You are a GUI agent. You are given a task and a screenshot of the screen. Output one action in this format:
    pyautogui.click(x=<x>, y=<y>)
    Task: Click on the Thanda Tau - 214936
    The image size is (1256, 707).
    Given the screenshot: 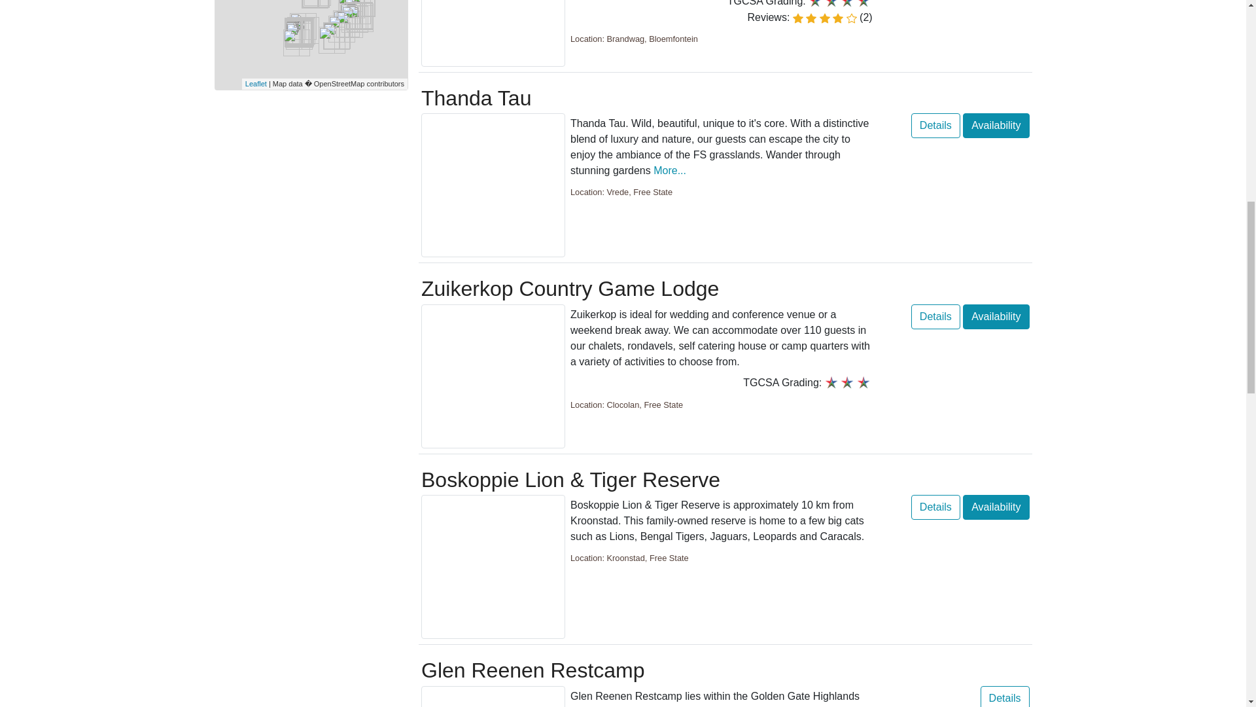 What is the action you would take?
    pyautogui.click(x=493, y=185)
    